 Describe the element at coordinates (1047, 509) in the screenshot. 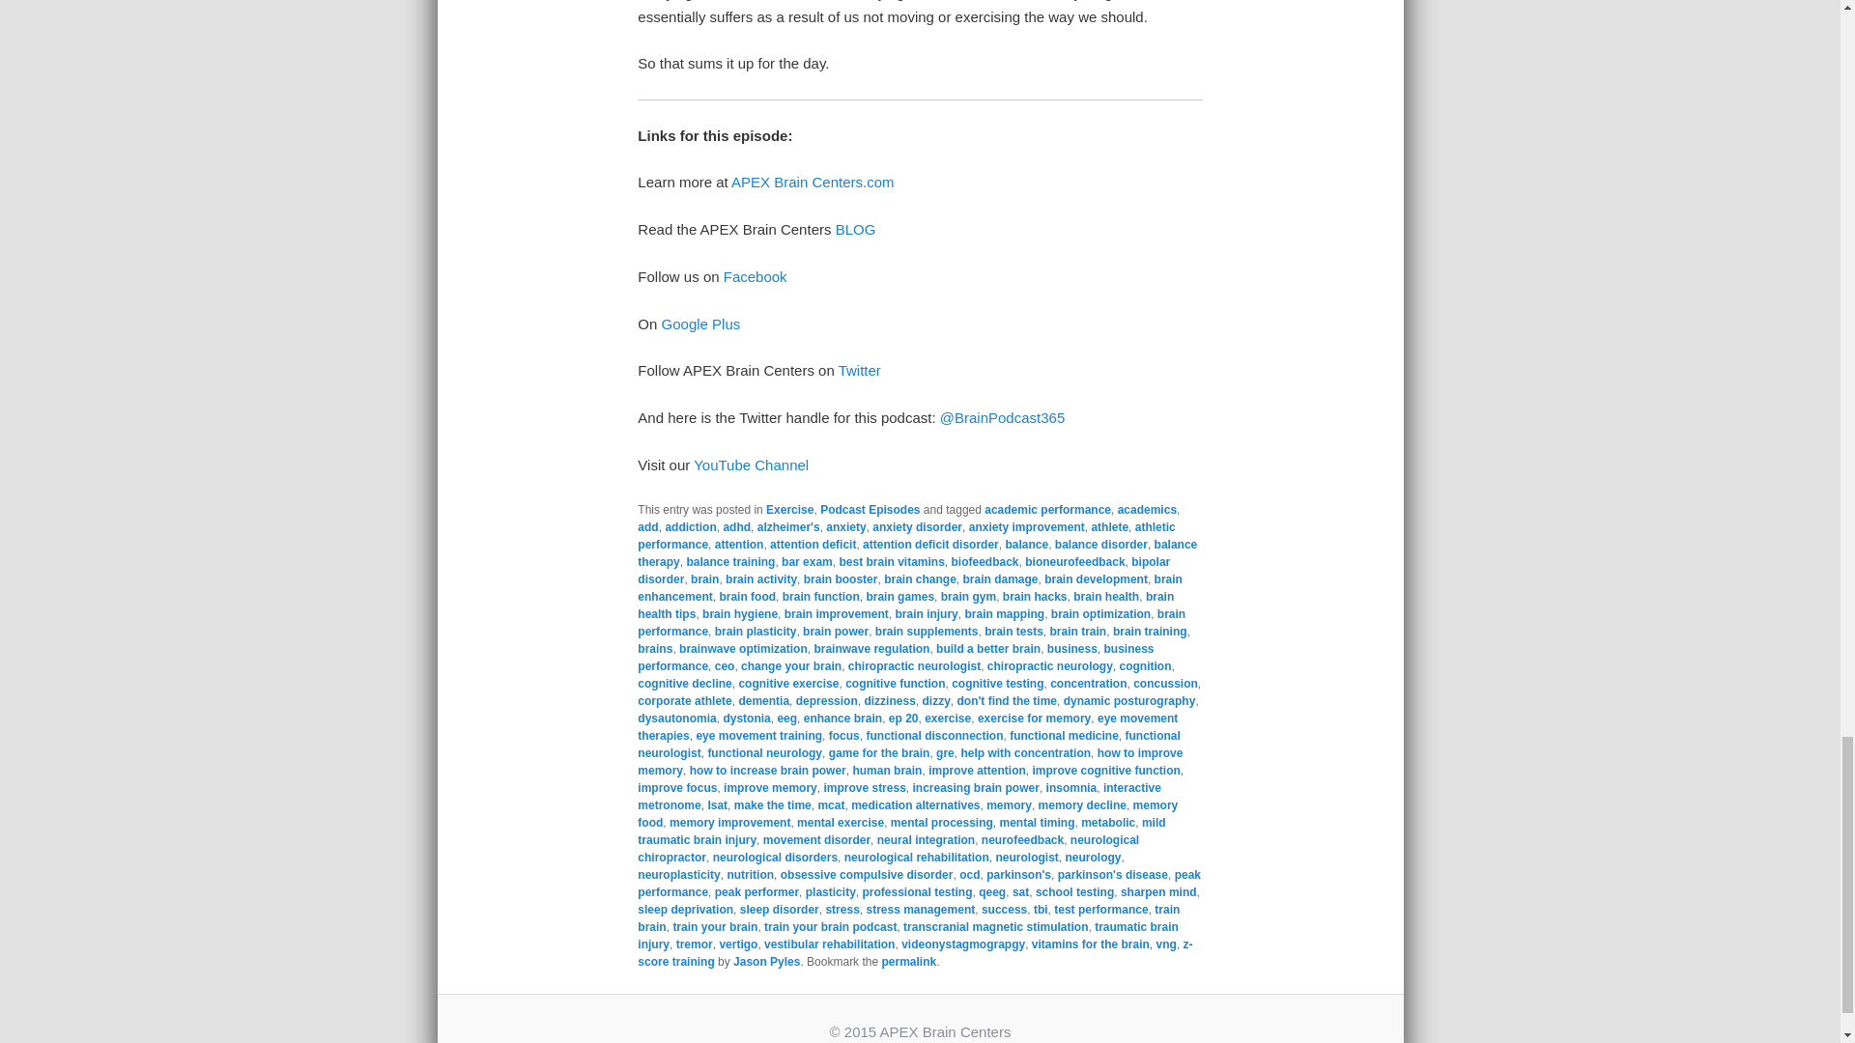

I see `academic performance` at that location.